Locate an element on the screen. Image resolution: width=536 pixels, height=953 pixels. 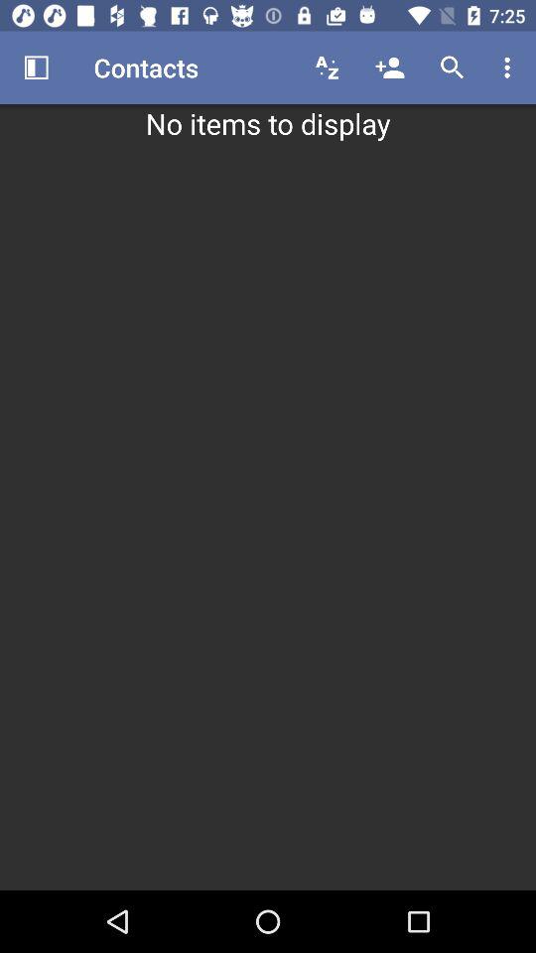
select icon above no items to icon is located at coordinates (389, 68).